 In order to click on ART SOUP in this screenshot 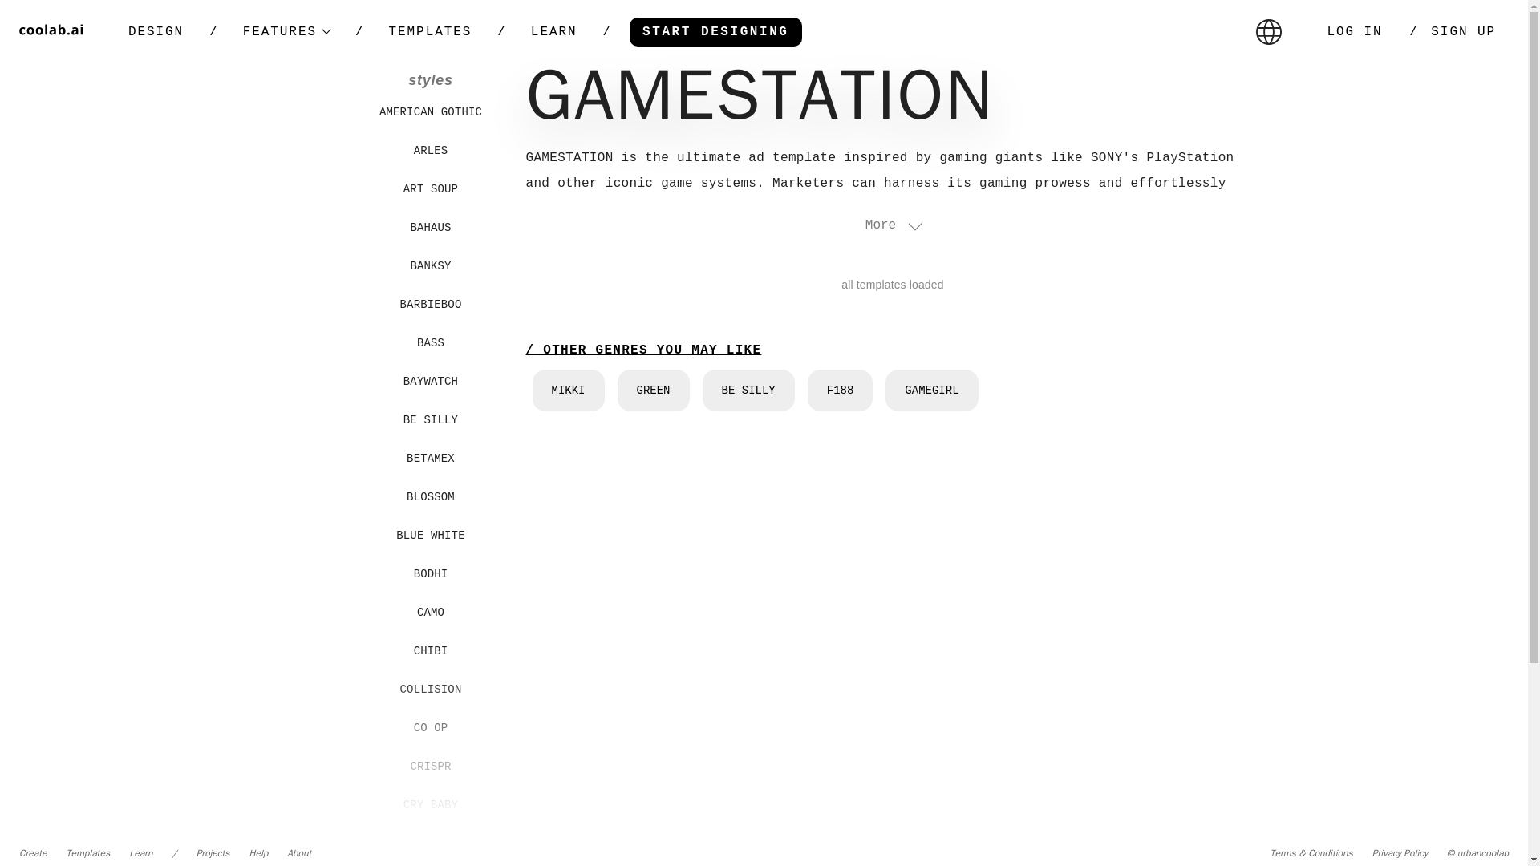, I will do `click(430, 189)`.